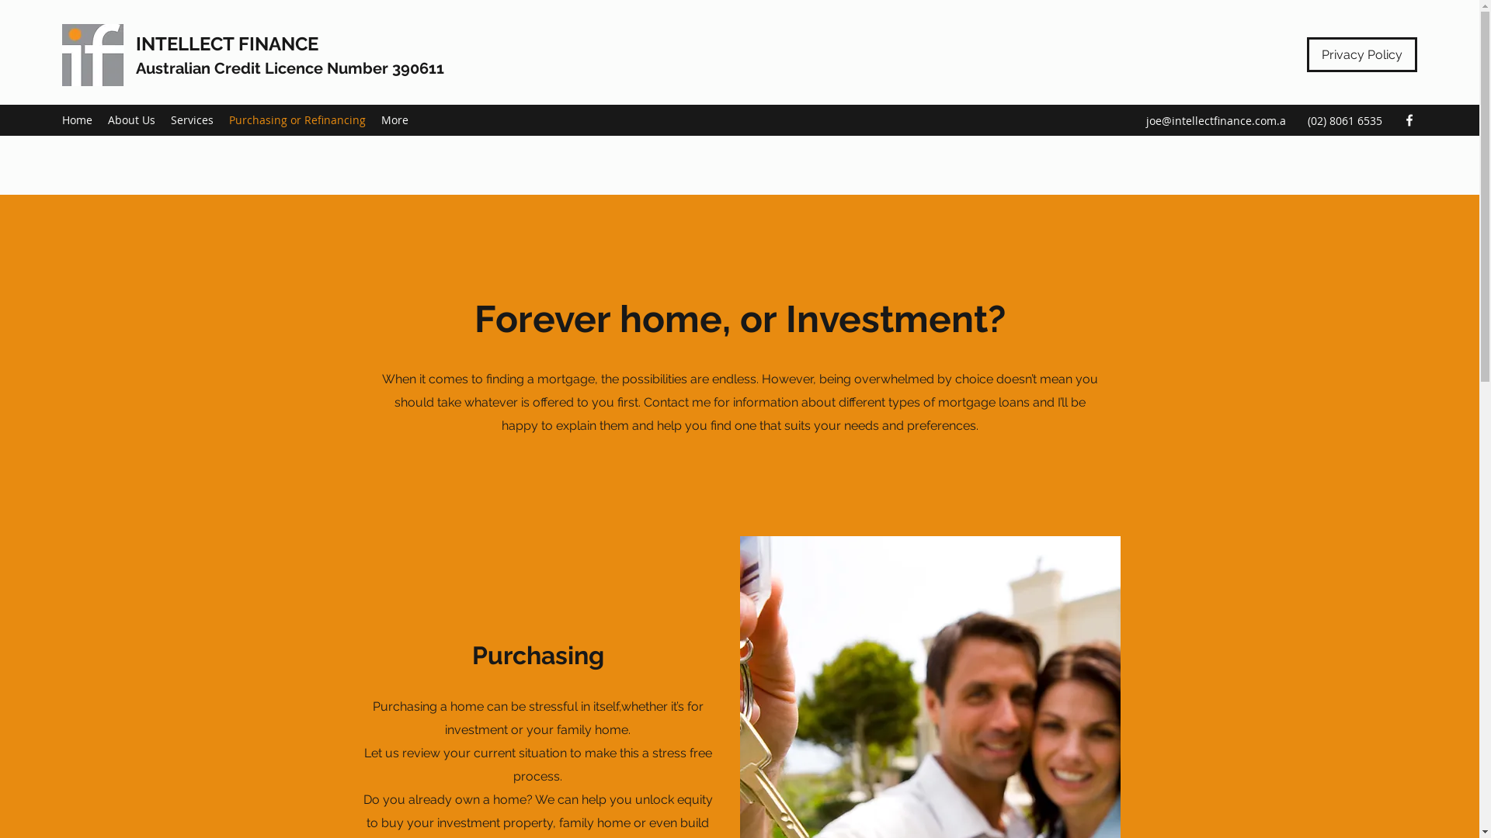 This screenshot has height=838, width=1491. I want to click on Services, so click(193, 120).